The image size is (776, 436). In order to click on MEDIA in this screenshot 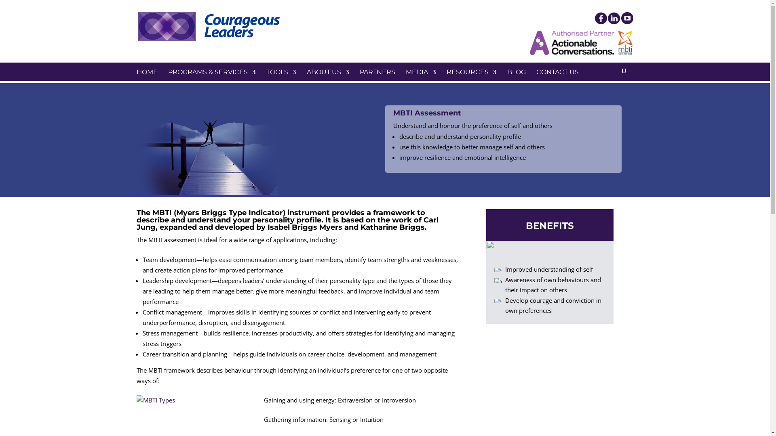, I will do `click(421, 82)`.